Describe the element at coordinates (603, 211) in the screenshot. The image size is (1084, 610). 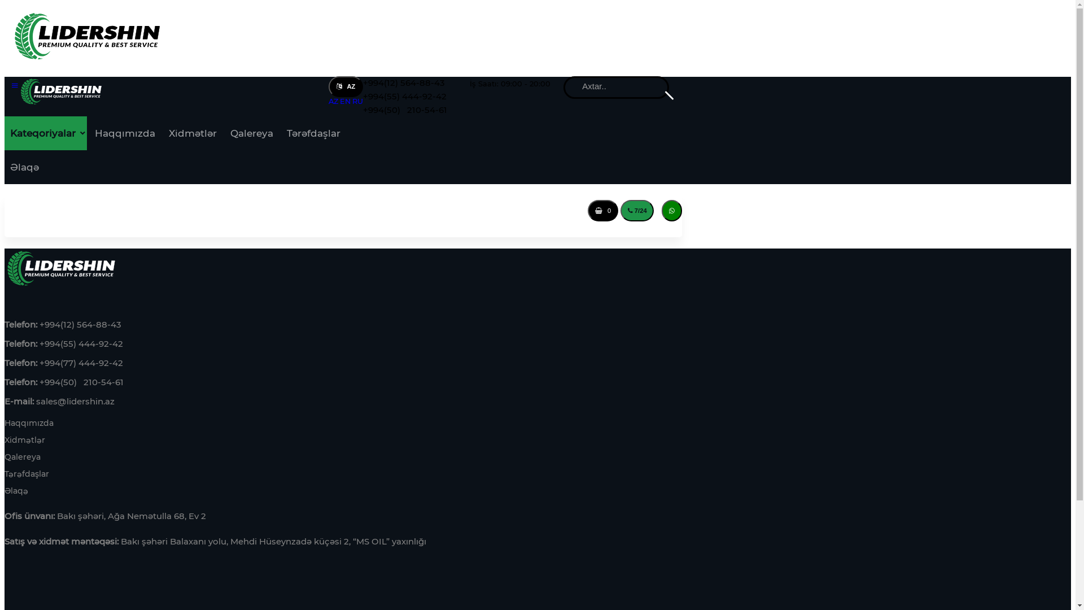
I see `  0` at that location.